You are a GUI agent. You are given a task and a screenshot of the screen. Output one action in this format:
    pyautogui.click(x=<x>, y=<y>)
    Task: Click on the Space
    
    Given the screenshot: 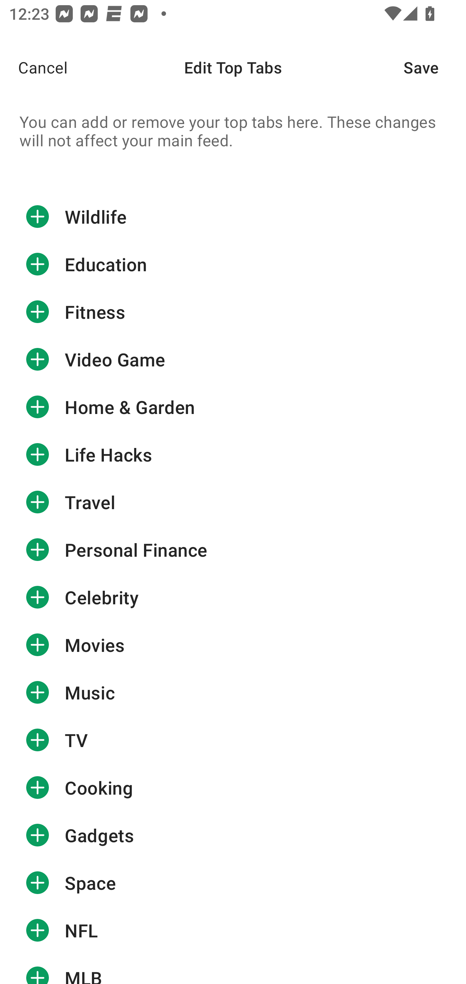 What is the action you would take?
    pyautogui.click(x=233, y=882)
    